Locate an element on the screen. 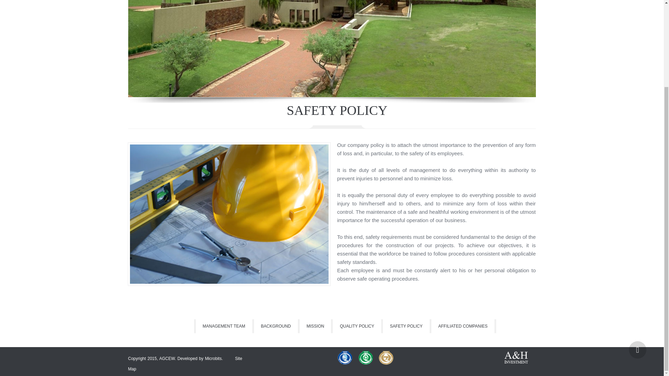 This screenshot has height=376, width=669. MANAGEMENT TEAM is located at coordinates (224, 326).